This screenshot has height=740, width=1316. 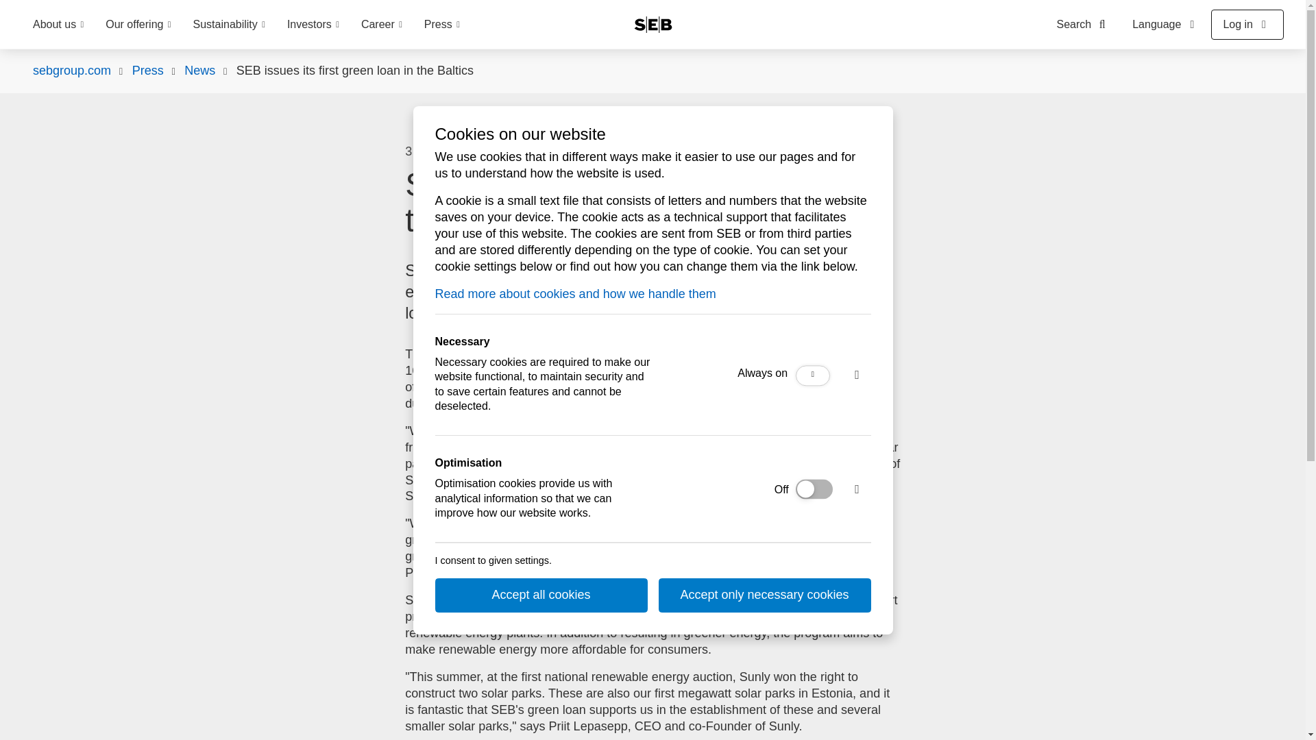 I want to click on Career, so click(x=381, y=25).